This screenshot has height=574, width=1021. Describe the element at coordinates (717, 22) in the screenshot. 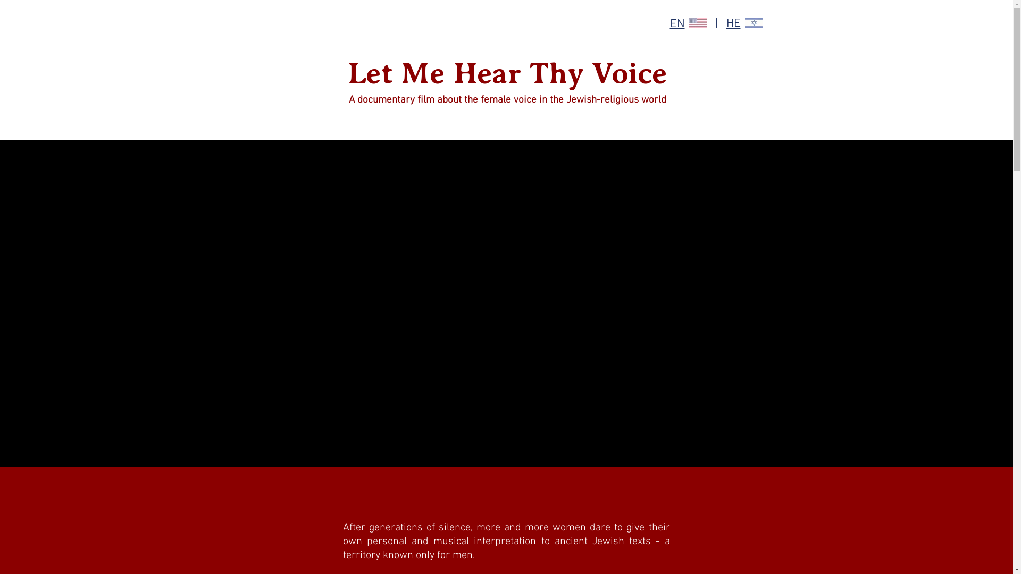

I see `|` at that location.